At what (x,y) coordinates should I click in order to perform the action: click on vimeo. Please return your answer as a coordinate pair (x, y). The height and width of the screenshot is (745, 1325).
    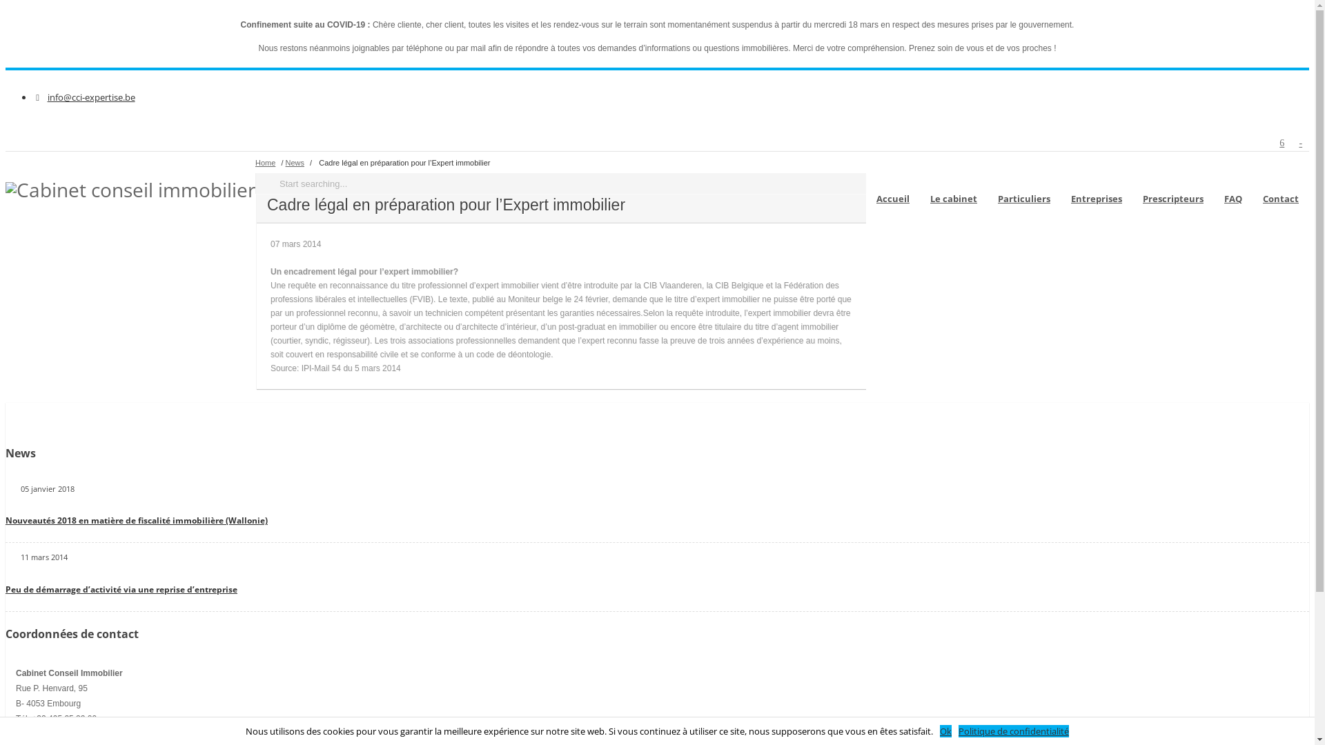
    Looking at the image, I should click on (1301, 143).